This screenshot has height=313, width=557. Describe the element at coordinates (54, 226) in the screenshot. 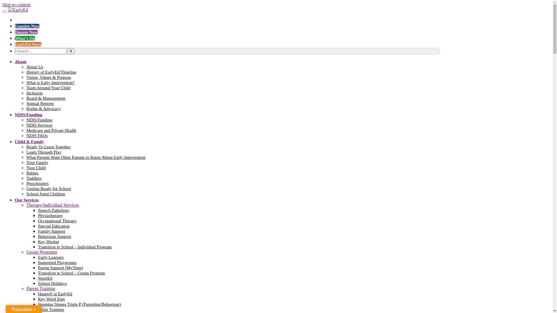

I see `Special Education` at that location.